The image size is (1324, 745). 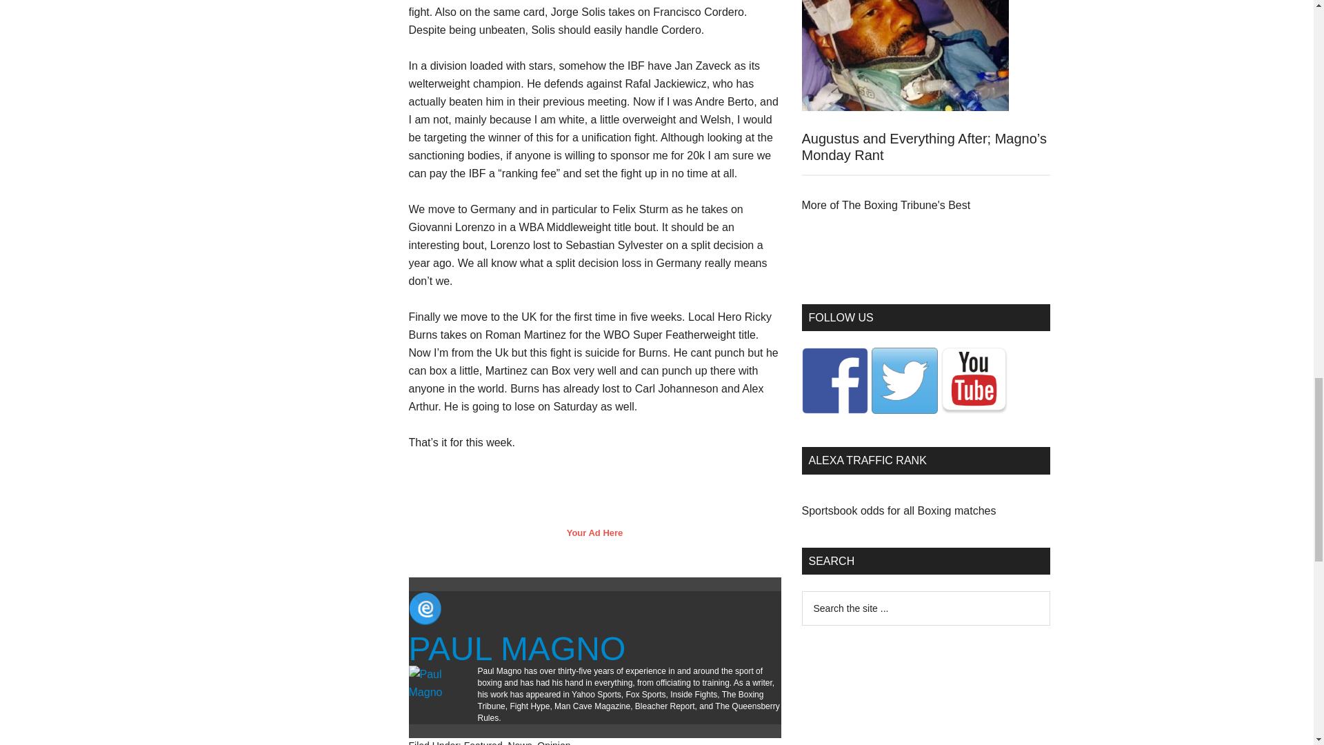 I want to click on Follow us on Twitter, so click(x=904, y=381).